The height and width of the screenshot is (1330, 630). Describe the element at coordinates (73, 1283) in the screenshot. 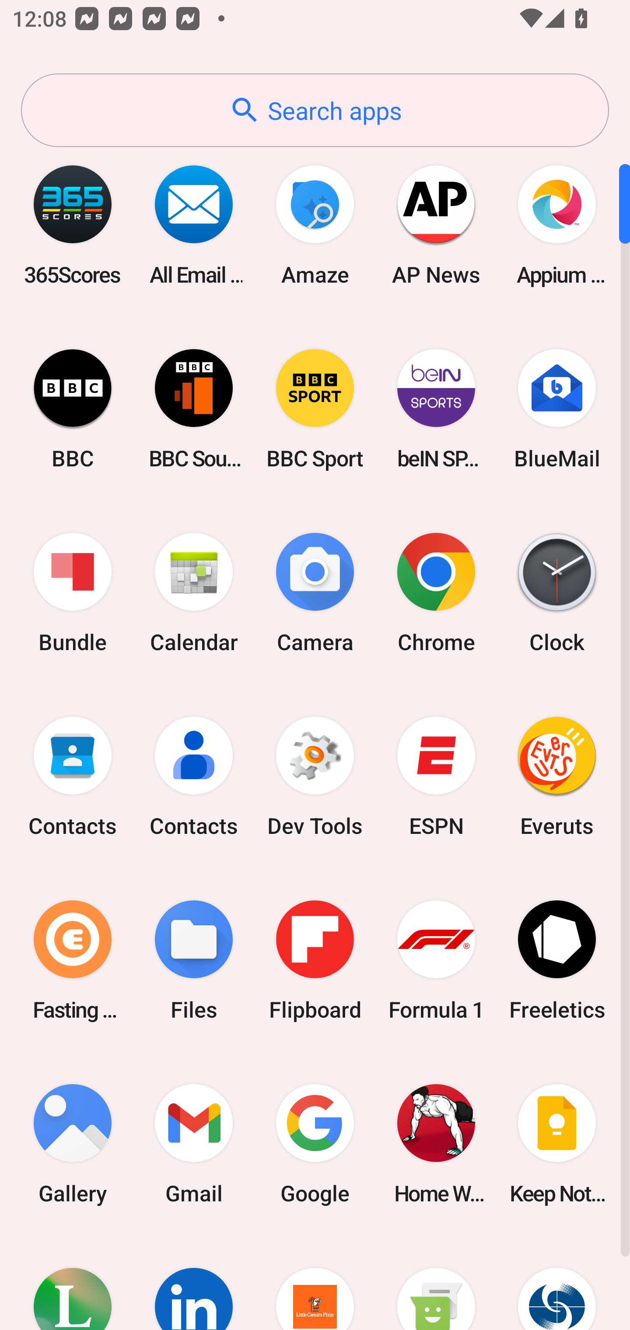

I see `Lifesum` at that location.